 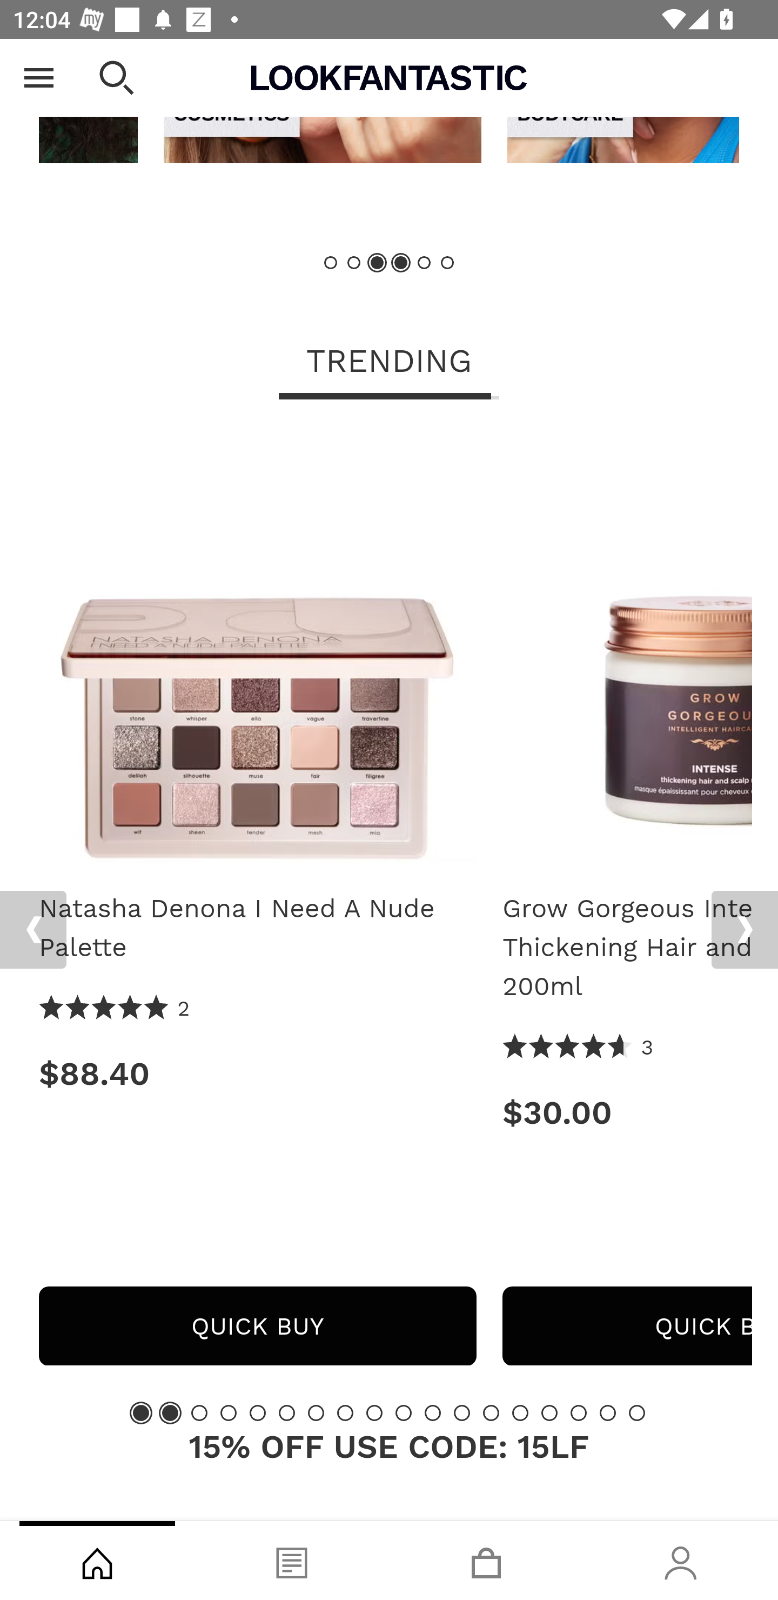 I want to click on Slide 7, so click(x=316, y=1413).